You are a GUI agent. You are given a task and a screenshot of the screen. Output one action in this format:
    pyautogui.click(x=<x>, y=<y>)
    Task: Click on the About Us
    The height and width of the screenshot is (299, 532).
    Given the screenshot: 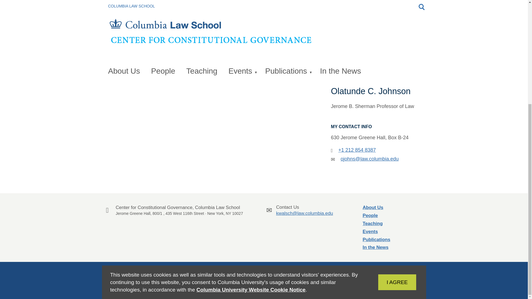 What is the action you would take?
    pyautogui.click(x=373, y=207)
    